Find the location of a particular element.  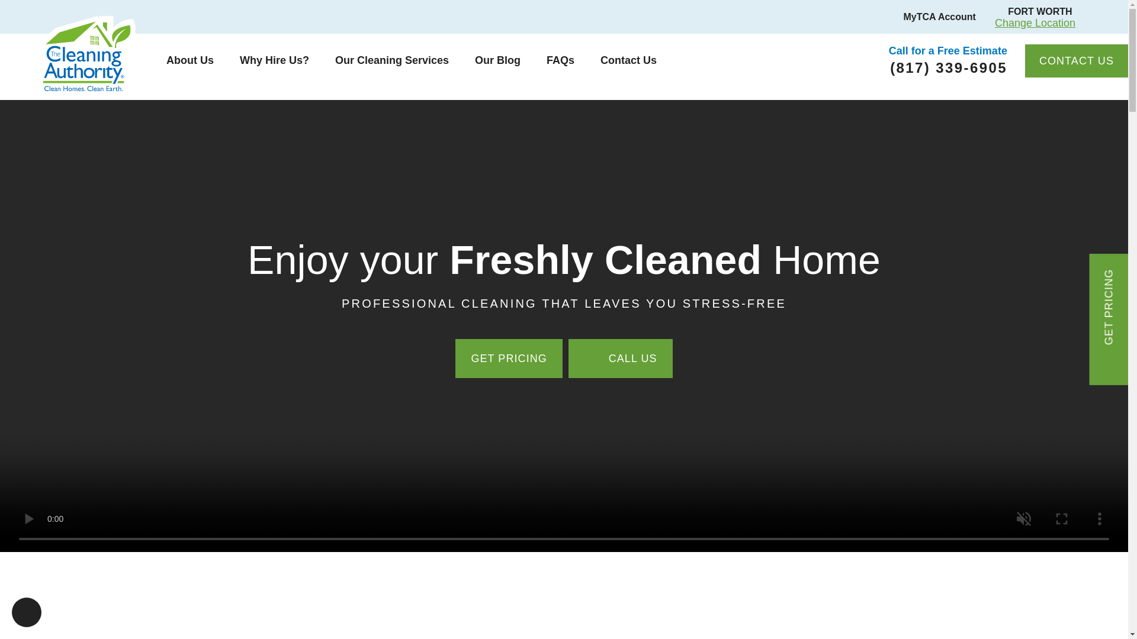

FAQs is located at coordinates (560, 60).